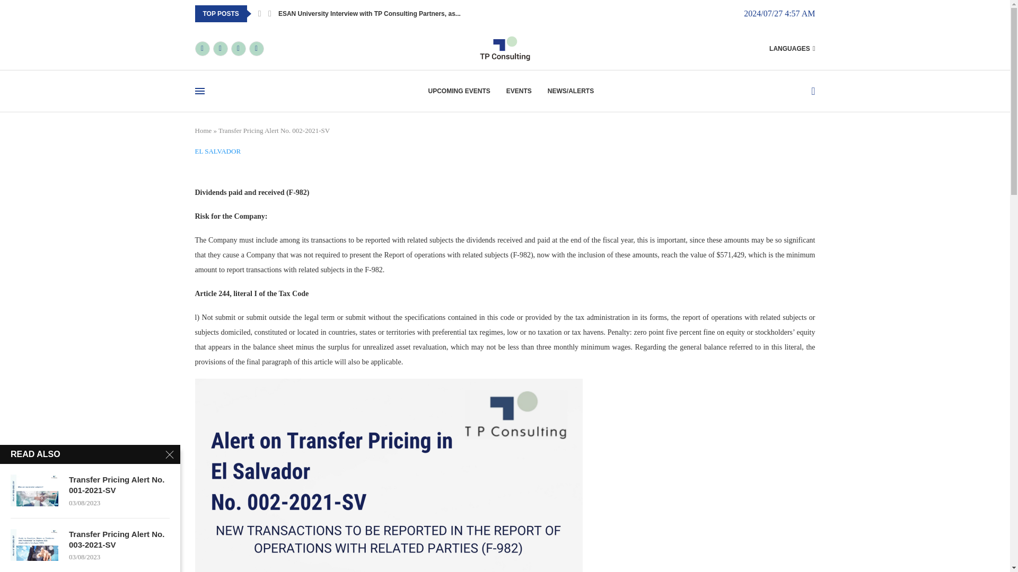  Describe the element at coordinates (34, 490) in the screenshot. I see `Transfer Pricing Alert No. 001-2021-SV` at that location.